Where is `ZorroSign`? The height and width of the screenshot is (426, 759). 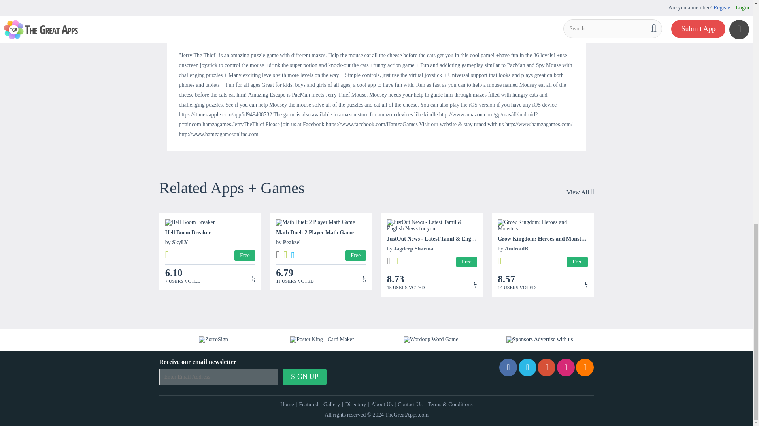 ZorroSign is located at coordinates (213, 340).